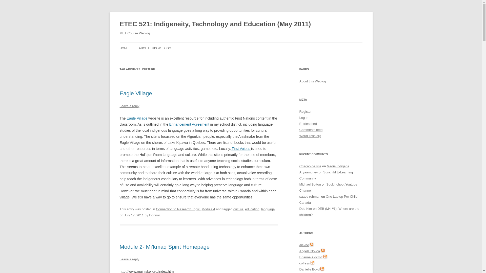 This screenshot has width=486, height=273. I want to click on Leave a reply, so click(129, 106).